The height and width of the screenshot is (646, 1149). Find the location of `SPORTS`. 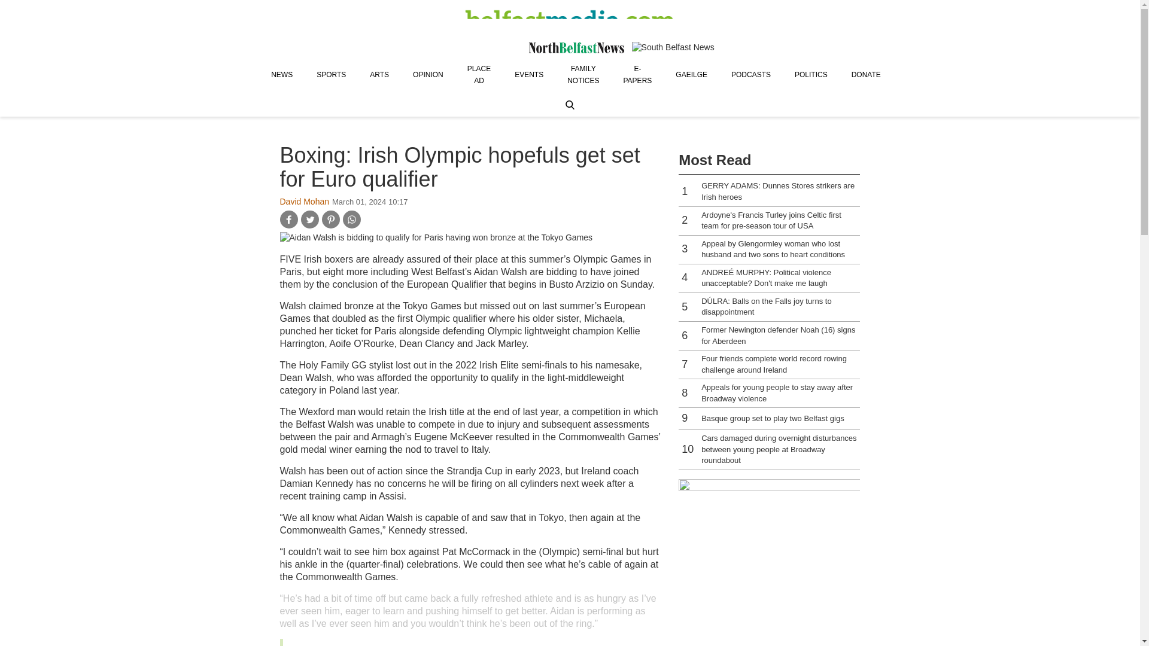

SPORTS is located at coordinates (330, 74).